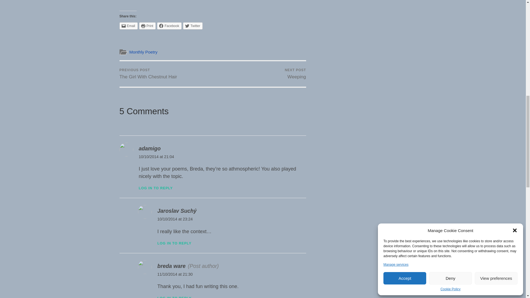  What do you see at coordinates (169, 26) in the screenshot?
I see `Click to share on Facebook` at bounding box center [169, 26].